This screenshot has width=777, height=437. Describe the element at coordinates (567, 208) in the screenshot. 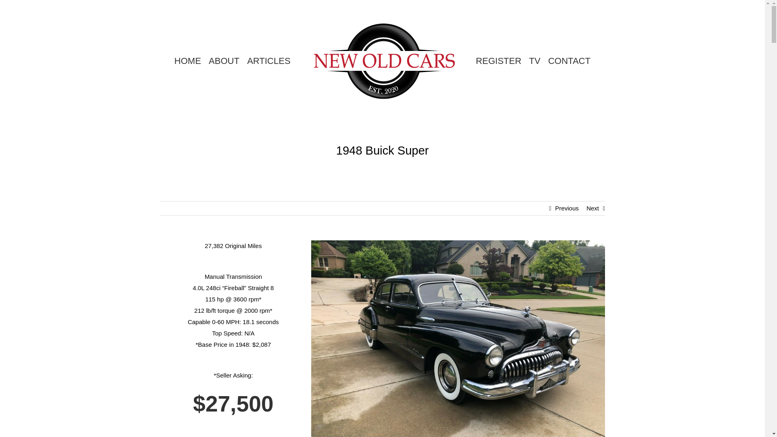

I see `Previous` at that location.